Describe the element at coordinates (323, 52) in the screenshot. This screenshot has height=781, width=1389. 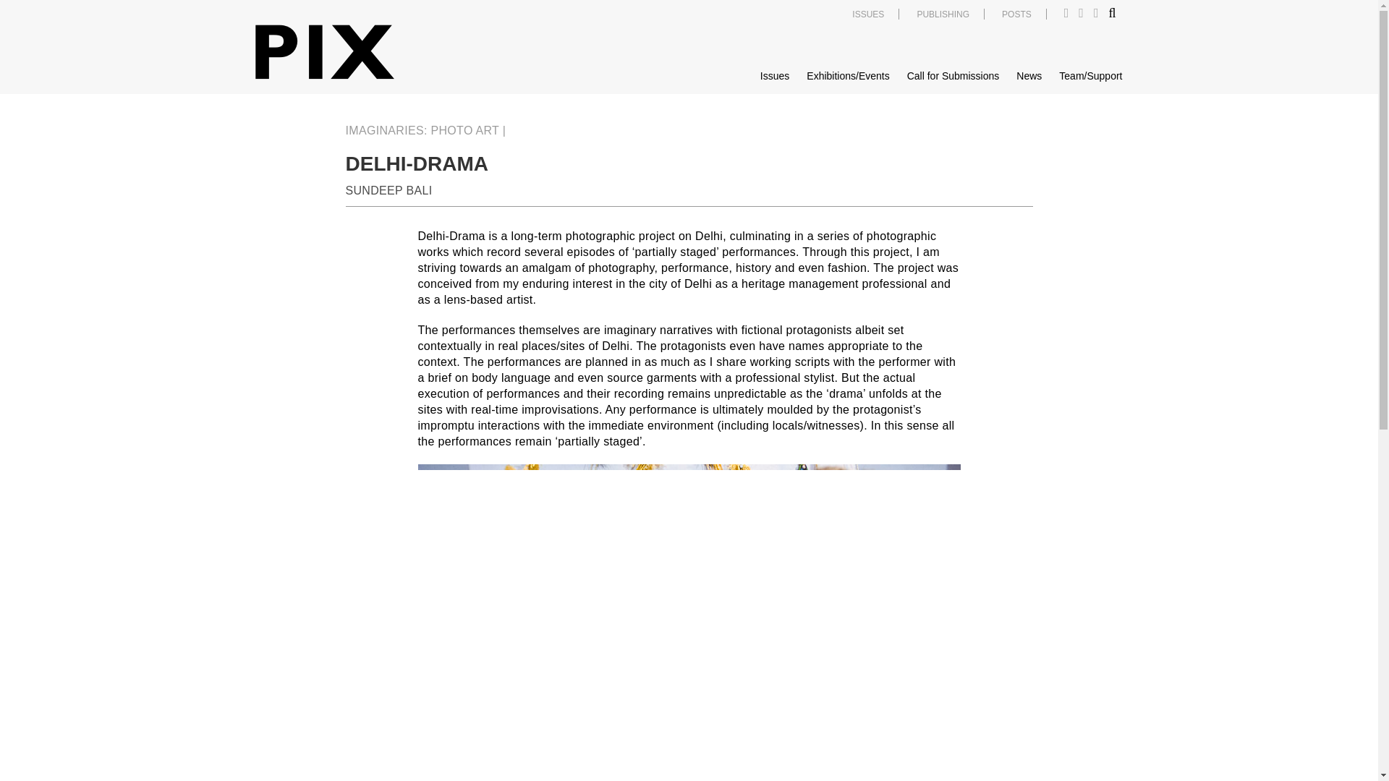
I see `PIX` at that location.